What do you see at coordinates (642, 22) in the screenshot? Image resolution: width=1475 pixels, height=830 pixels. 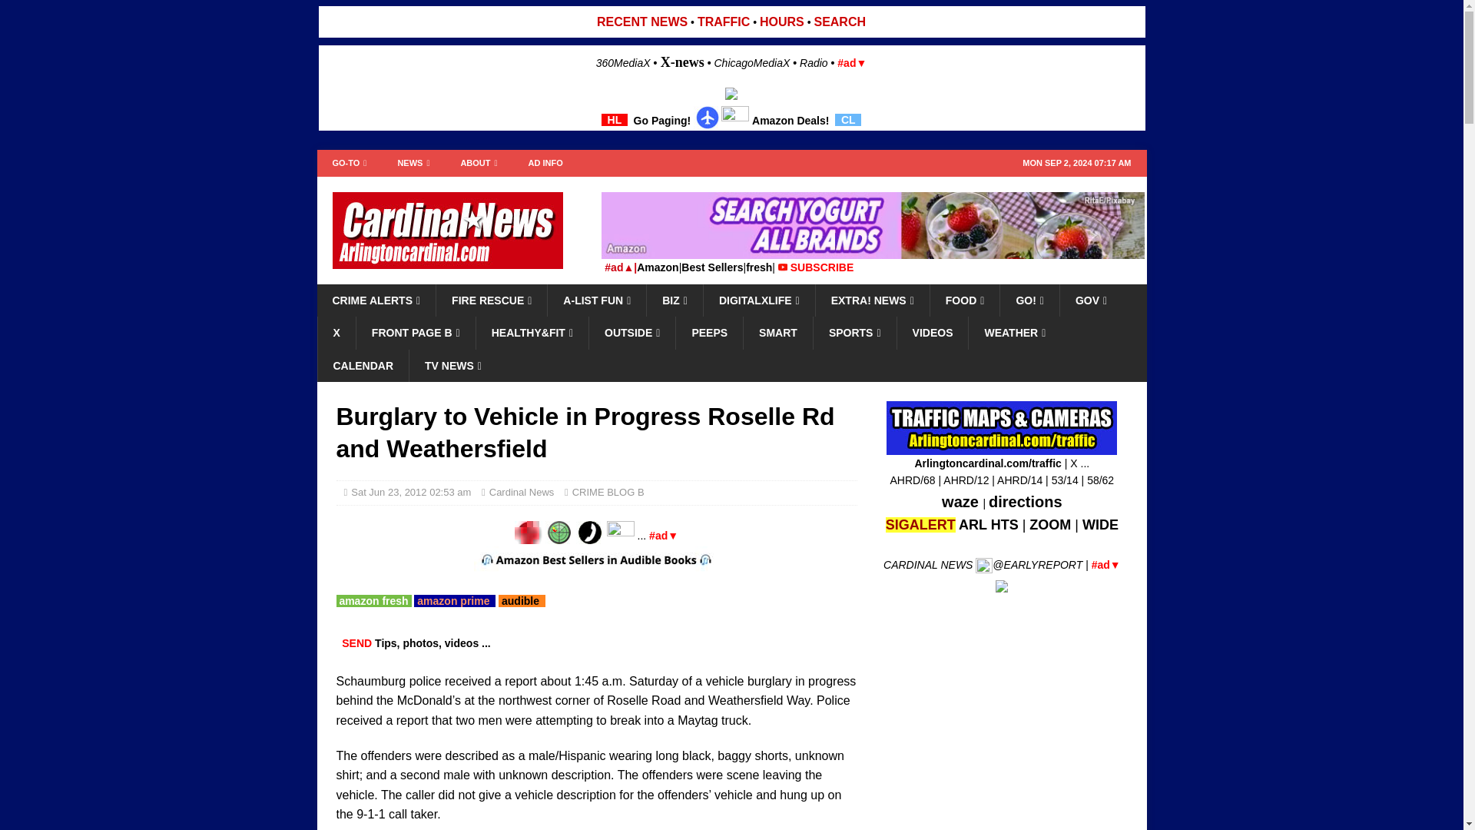 I see `RECENT NEWS` at bounding box center [642, 22].